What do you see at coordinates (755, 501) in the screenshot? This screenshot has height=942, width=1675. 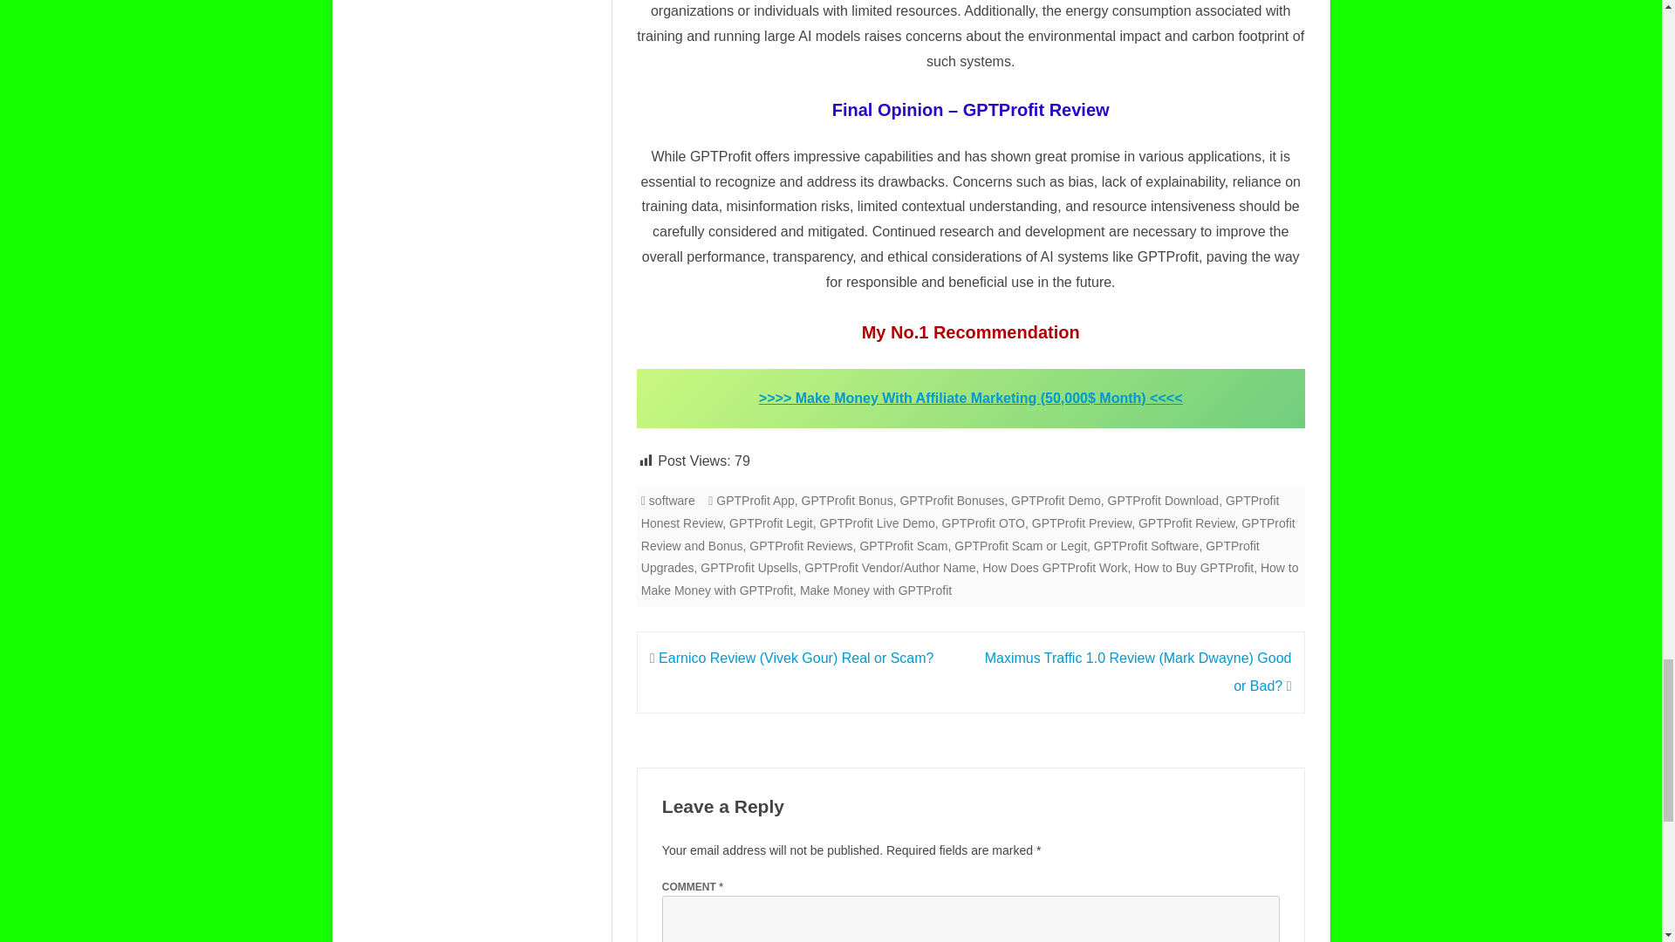 I see `GPTProfit App` at bounding box center [755, 501].